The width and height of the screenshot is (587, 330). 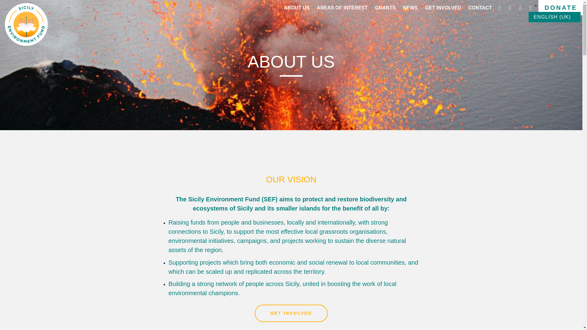 What do you see at coordinates (480, 9) in the screenshot?
I see `CONTACT` at bounding box center [480, 9].